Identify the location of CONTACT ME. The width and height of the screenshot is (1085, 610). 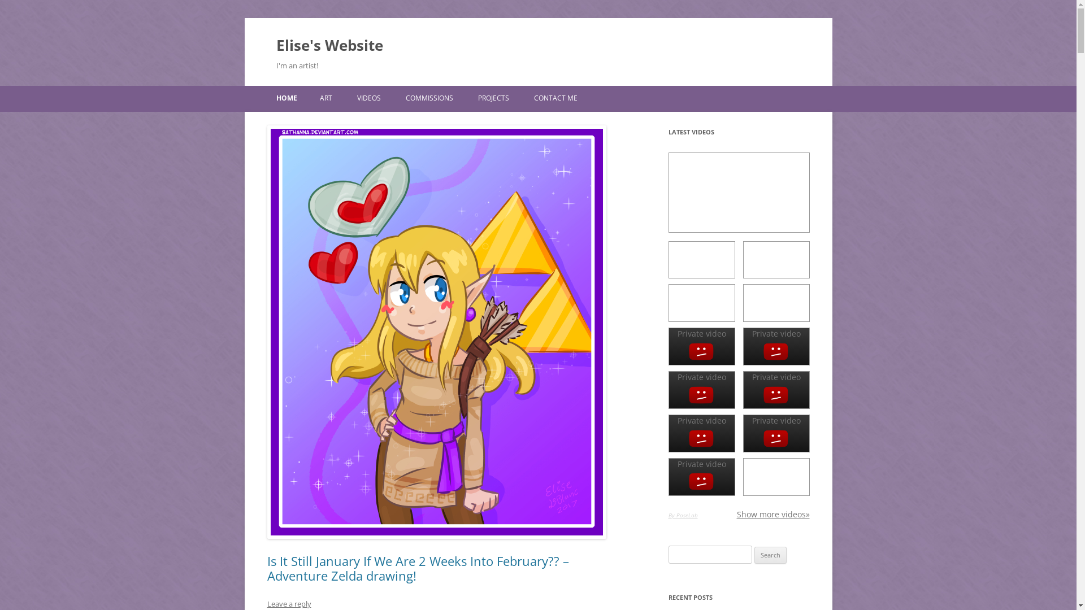
(555, 98).